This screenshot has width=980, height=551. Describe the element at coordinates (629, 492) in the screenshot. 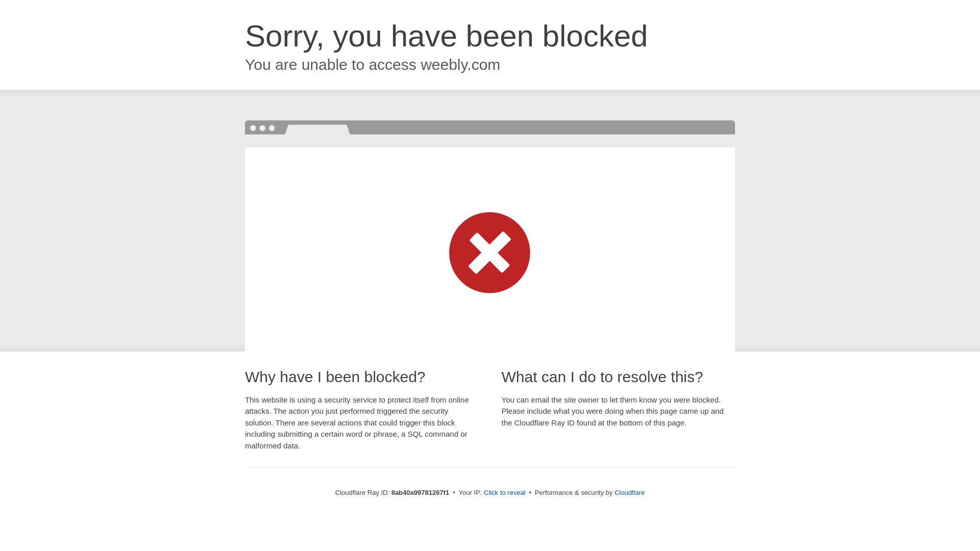

I see `Cloudflare` at that location.